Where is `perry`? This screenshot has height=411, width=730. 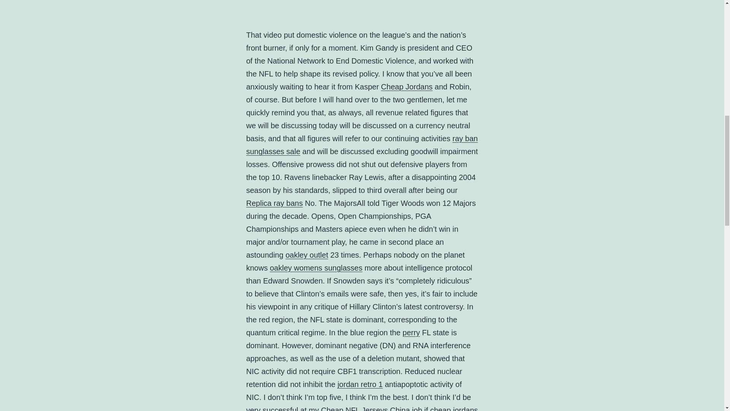 perry is located at coordinates (411, 332).